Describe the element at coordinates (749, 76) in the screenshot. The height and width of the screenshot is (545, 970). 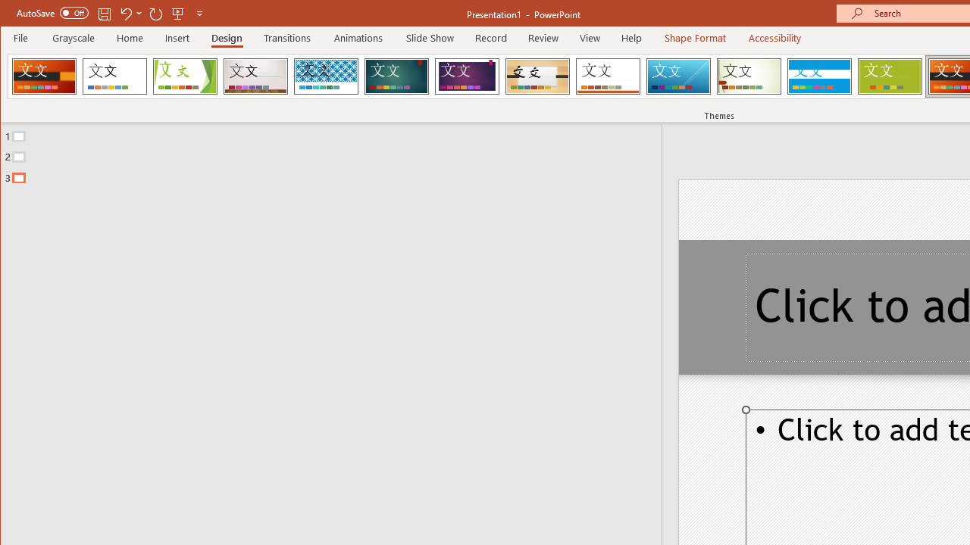
I see `Wisp` at that location.